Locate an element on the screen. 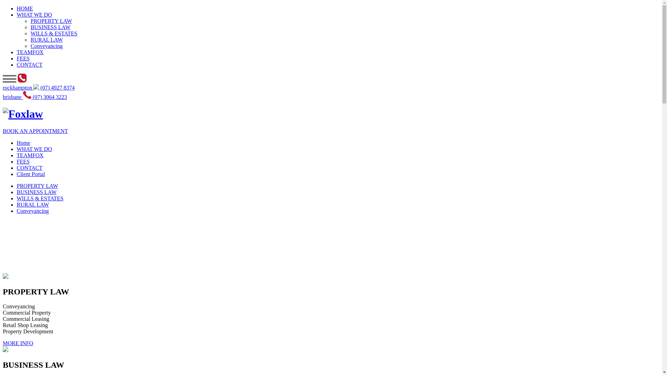 Image resolution: width=667 pixels, height=375 pixels. FEES is located at coordinates (23, 162).